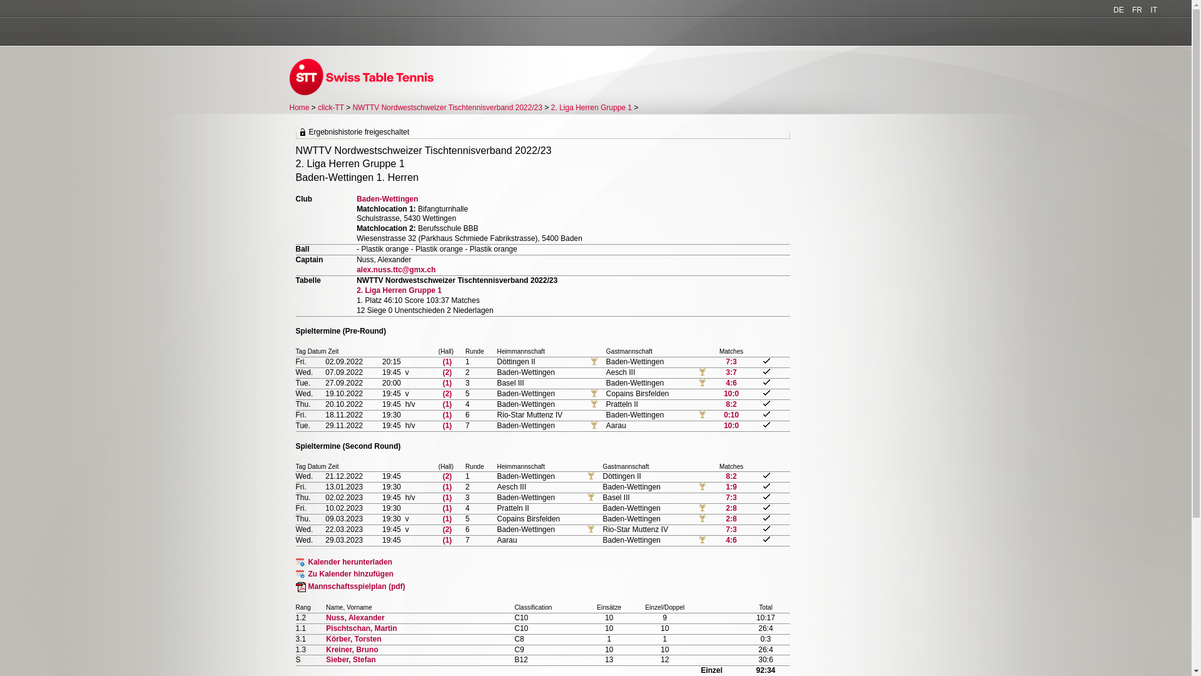 This screenshot has width=1201, height=676. I want to click on Spielbericht genehmigt, so click(767, 414).